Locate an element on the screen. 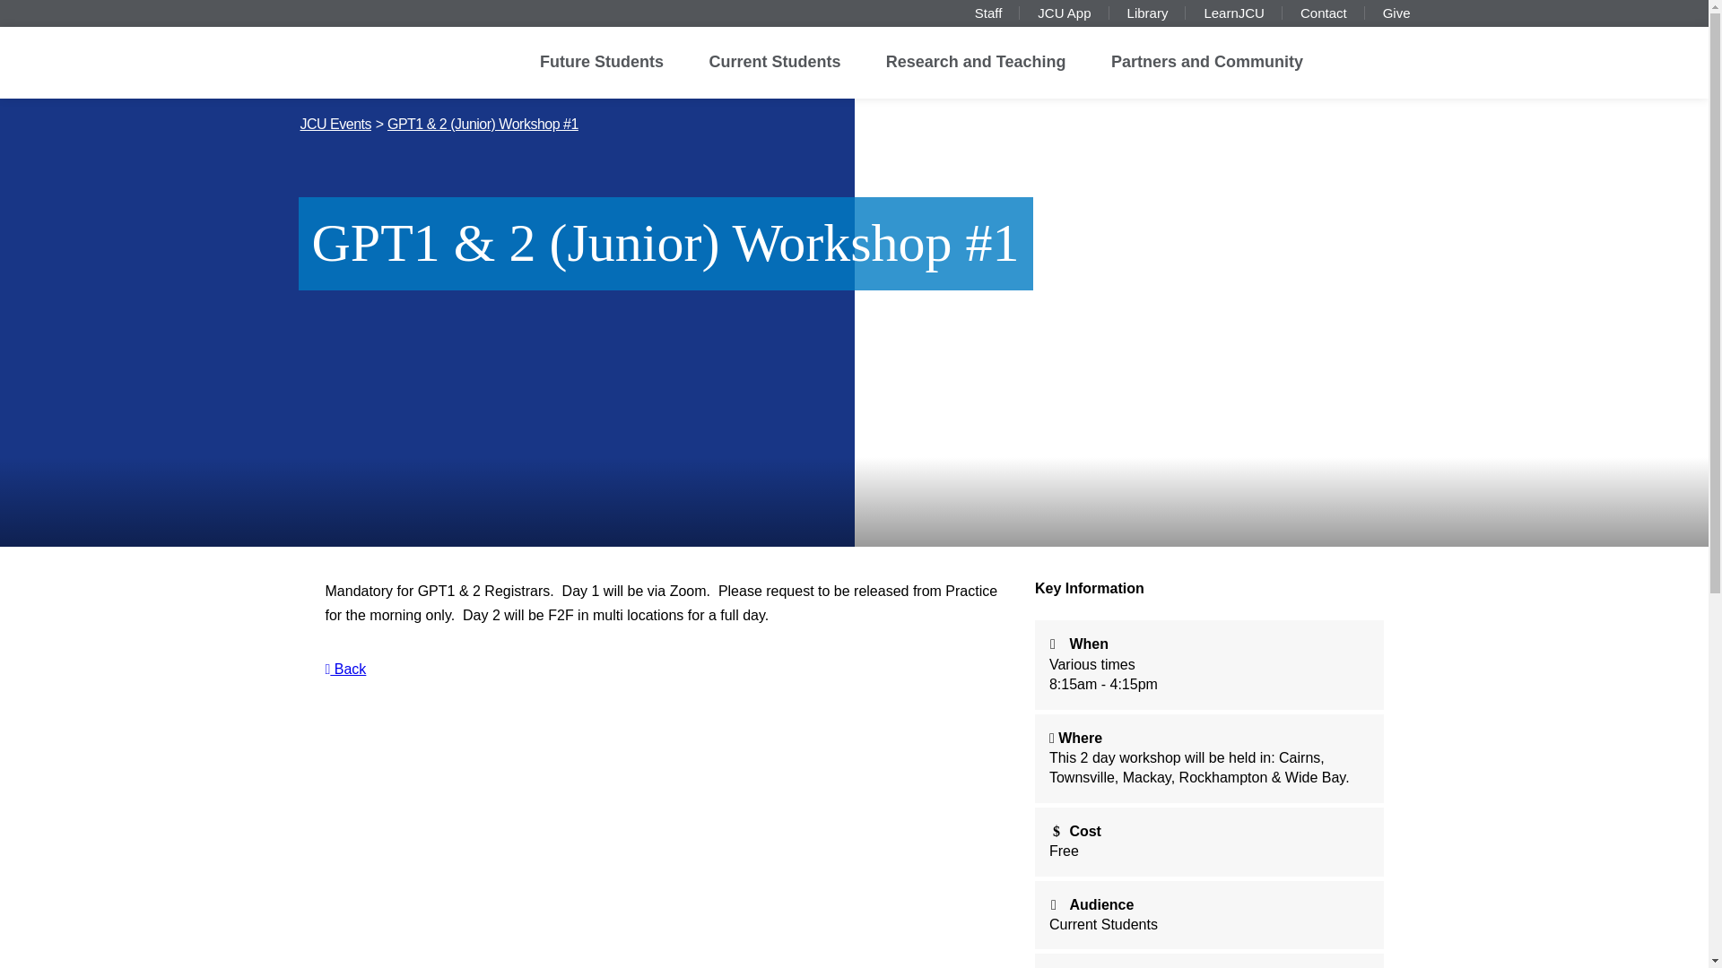  Staff is located at coordinates (988, 13).